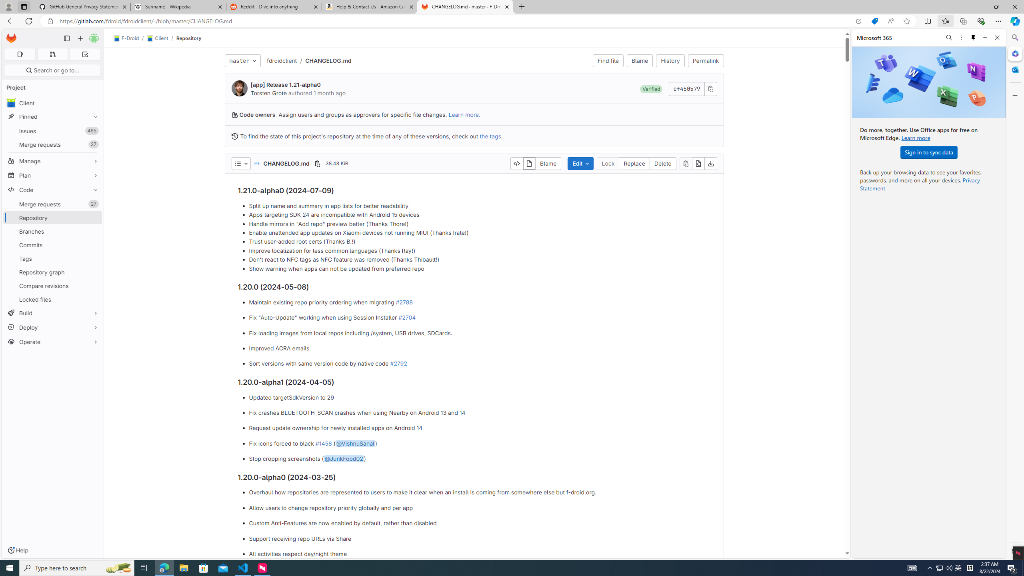 The width and height of the screenshot is (1024, 576). What do you see at coordinates (53, 175) in the screenshot?
I see `Plan` at bounding box center [53, 175].